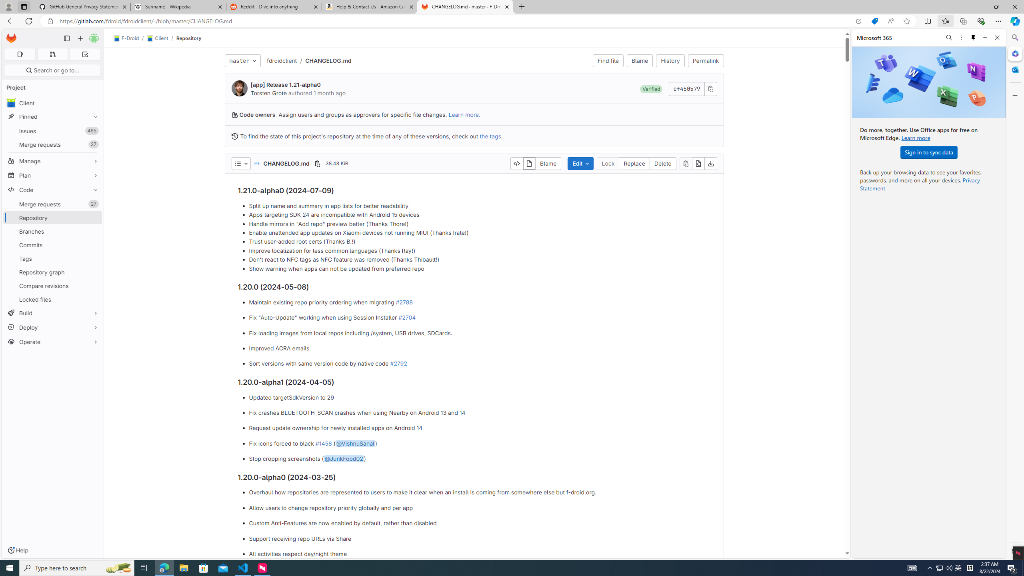 The width and height of the screenshot is (1024, 576). What do you see at coordinates (53, 175) in the screenshot?
I see `Plan` at bounding box center [53, 175].